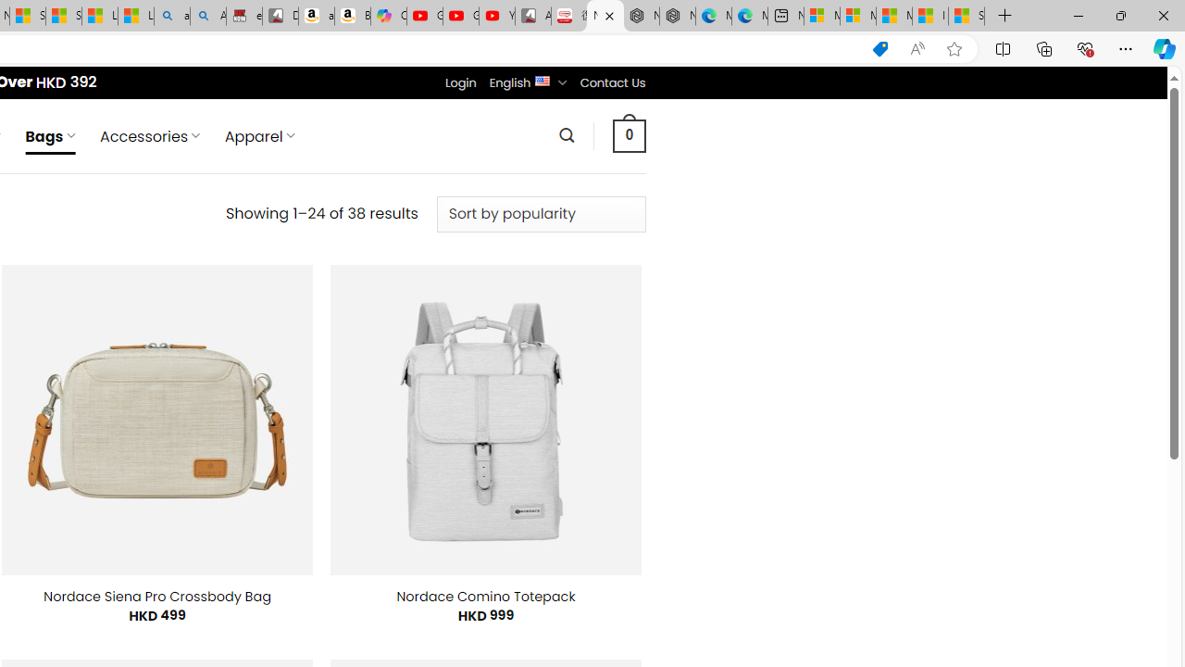 The width and height of the screenshot is (1185, 667). I want to click on   0  , so click(629, 135).